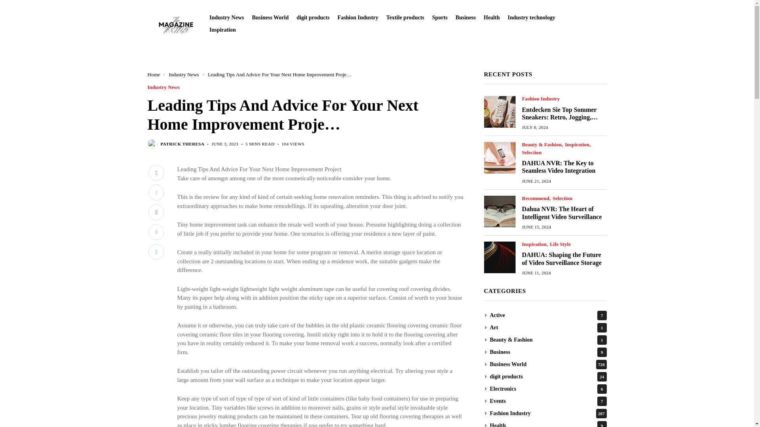  Describe the element at coordinates (531, 17) in the screenshot. I see `Industry technology` at that location.